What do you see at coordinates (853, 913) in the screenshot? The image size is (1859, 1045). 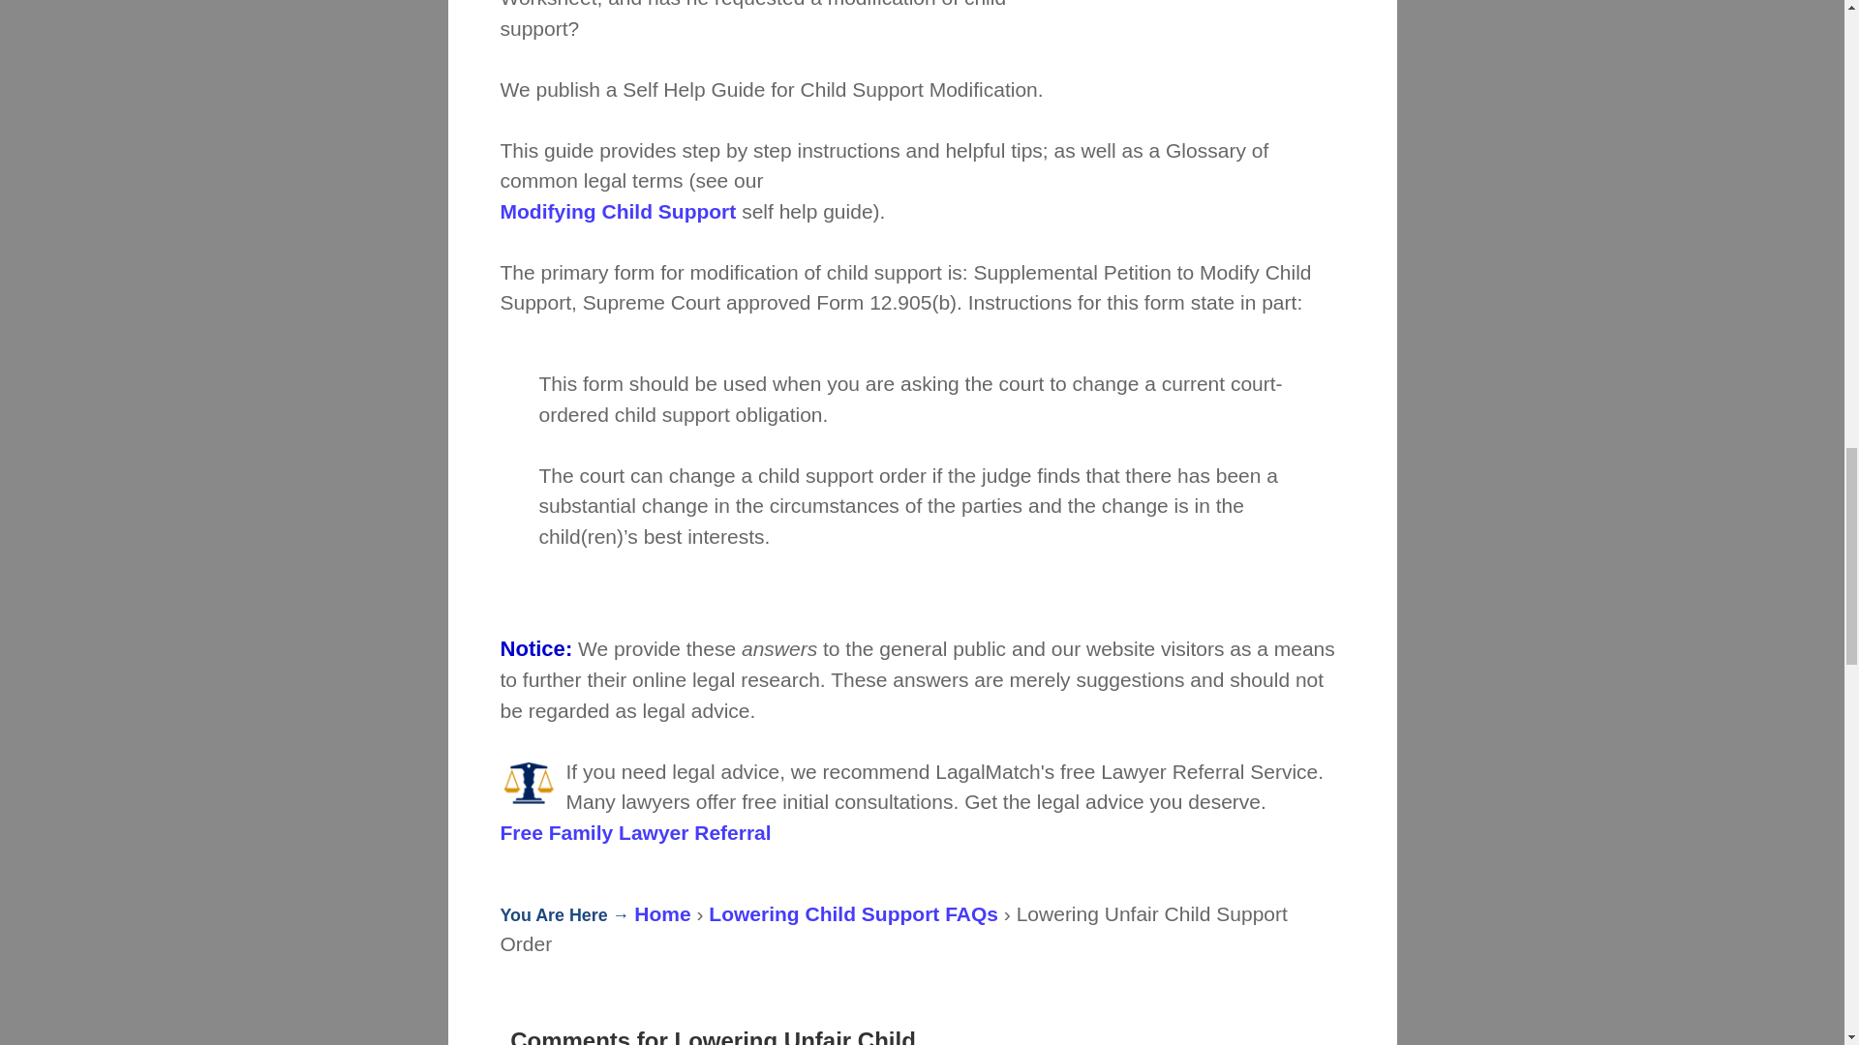 I see `Lowering Child Support FAQs` at bounding box center [853, 913].